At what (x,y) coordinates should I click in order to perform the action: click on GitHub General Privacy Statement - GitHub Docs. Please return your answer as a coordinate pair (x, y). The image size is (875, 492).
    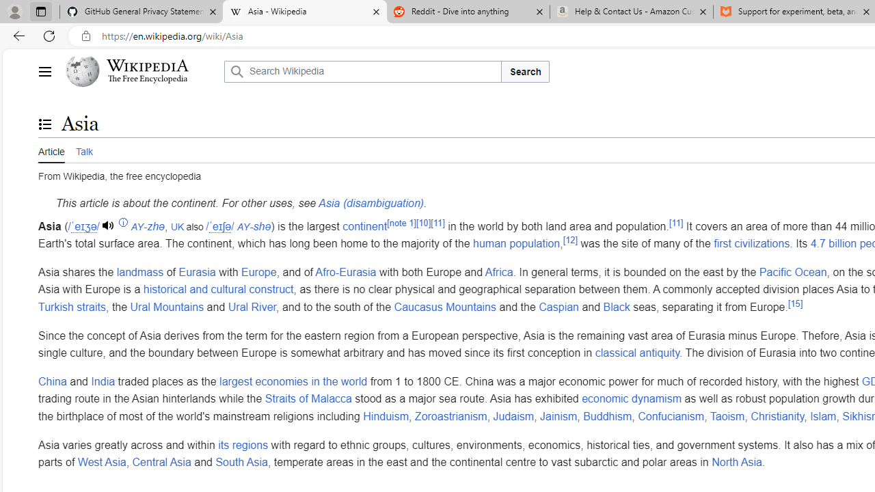
    Looking at the image, I should click on (142, 12).